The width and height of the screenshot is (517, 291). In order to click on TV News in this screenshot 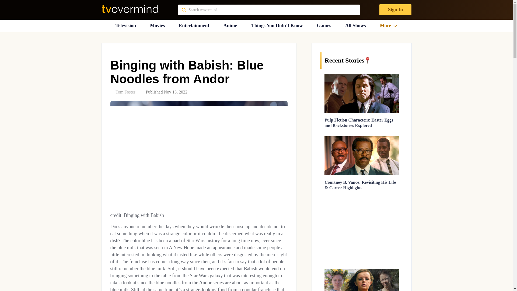, I will do `click(125, 26)`.